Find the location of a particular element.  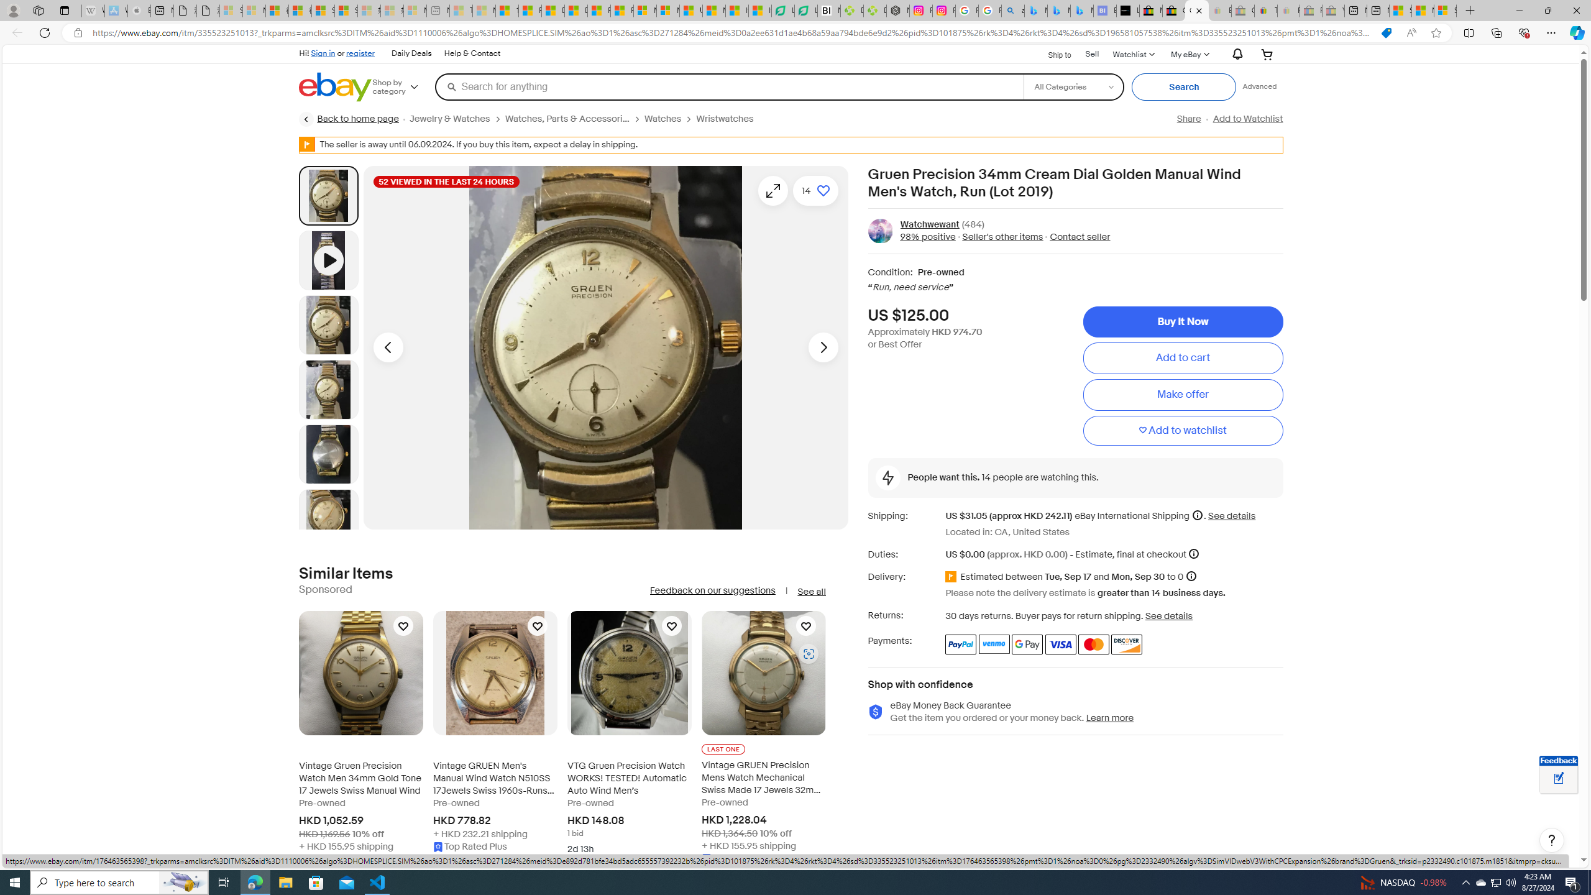

Sign in to your Microsoft account - Sleeping is located at coordinates (231, 11).